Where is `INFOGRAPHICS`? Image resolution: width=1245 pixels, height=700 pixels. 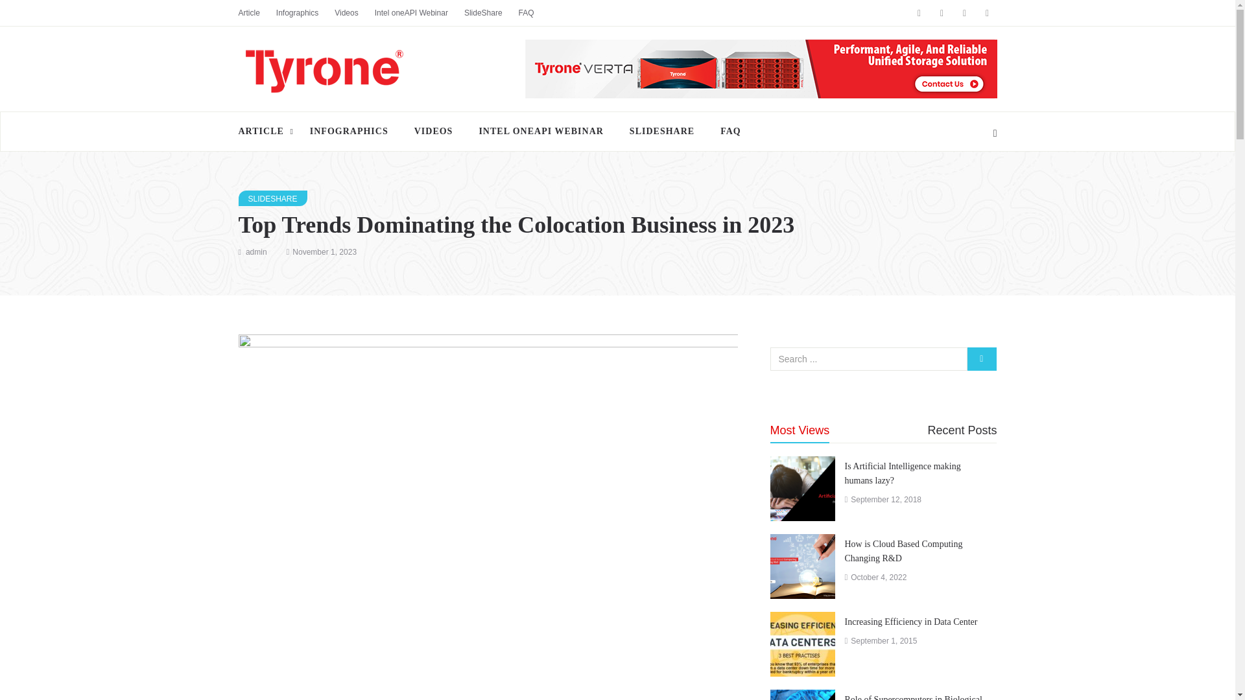 INFOGRAPHICS is located at coordinates (349, 131).